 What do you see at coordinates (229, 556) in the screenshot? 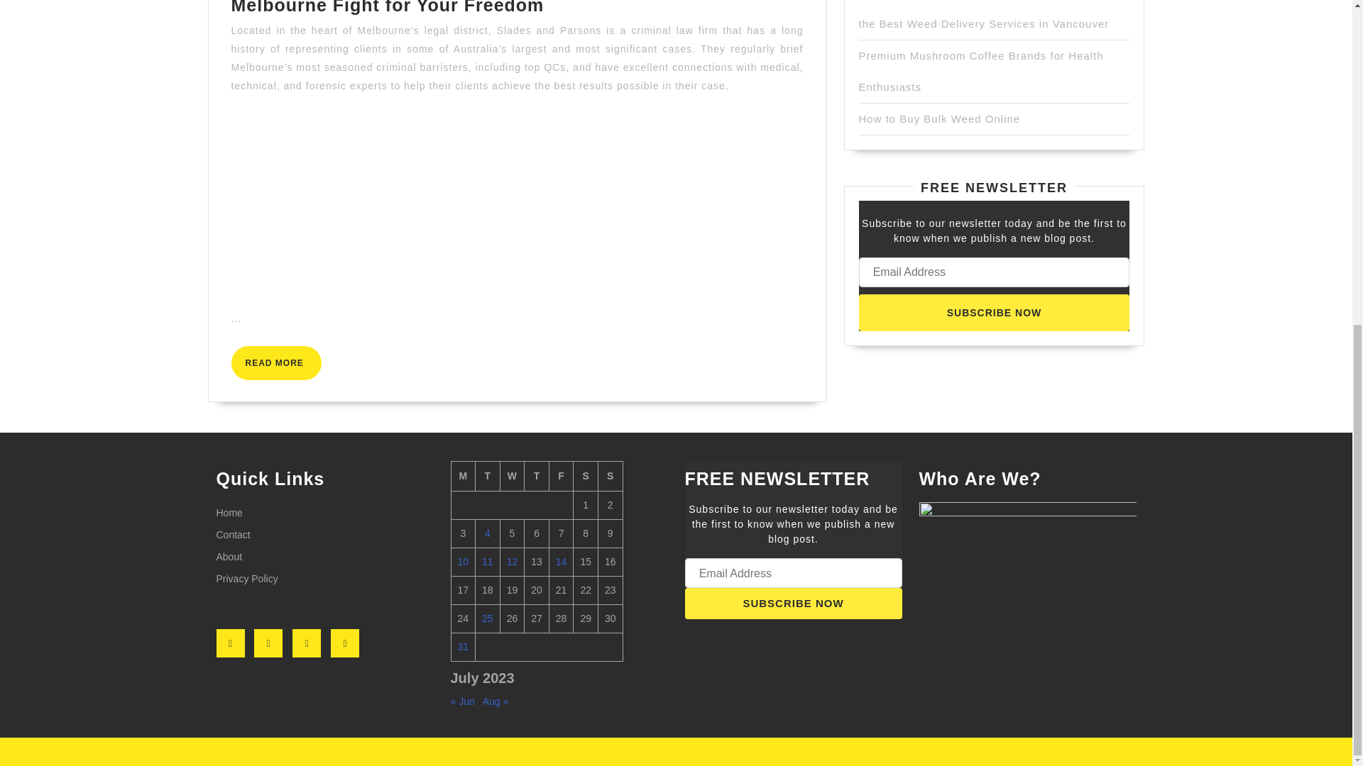
I see `Facebook` at bounding box center [229, 556].